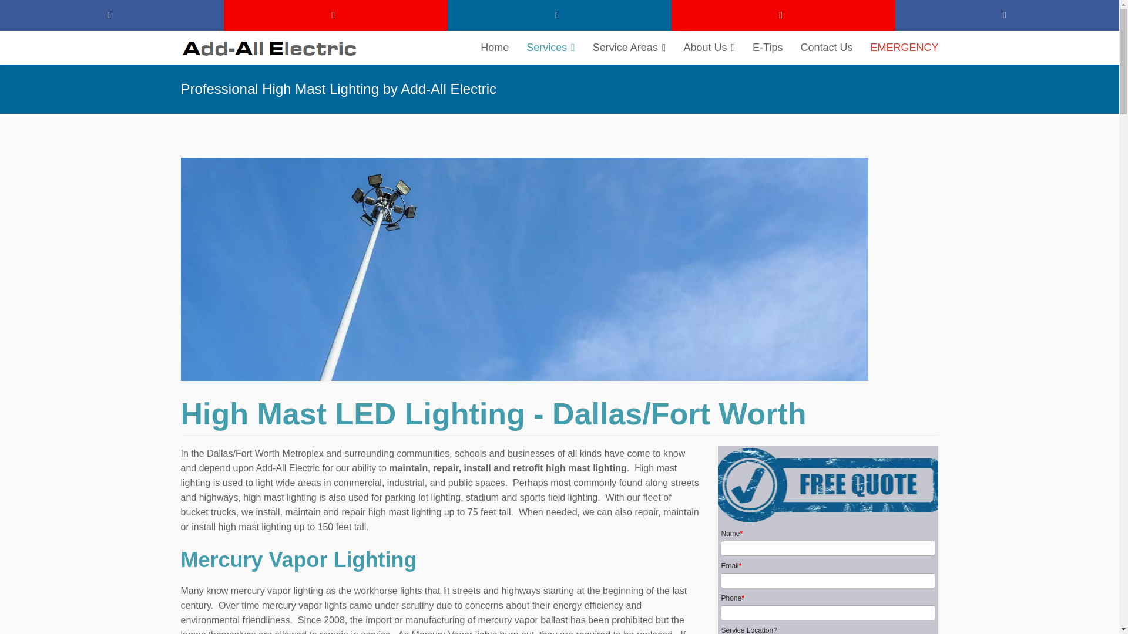 This screenshot has width=1128, height=634. I want to click on Service Areas, so click(629, 47).